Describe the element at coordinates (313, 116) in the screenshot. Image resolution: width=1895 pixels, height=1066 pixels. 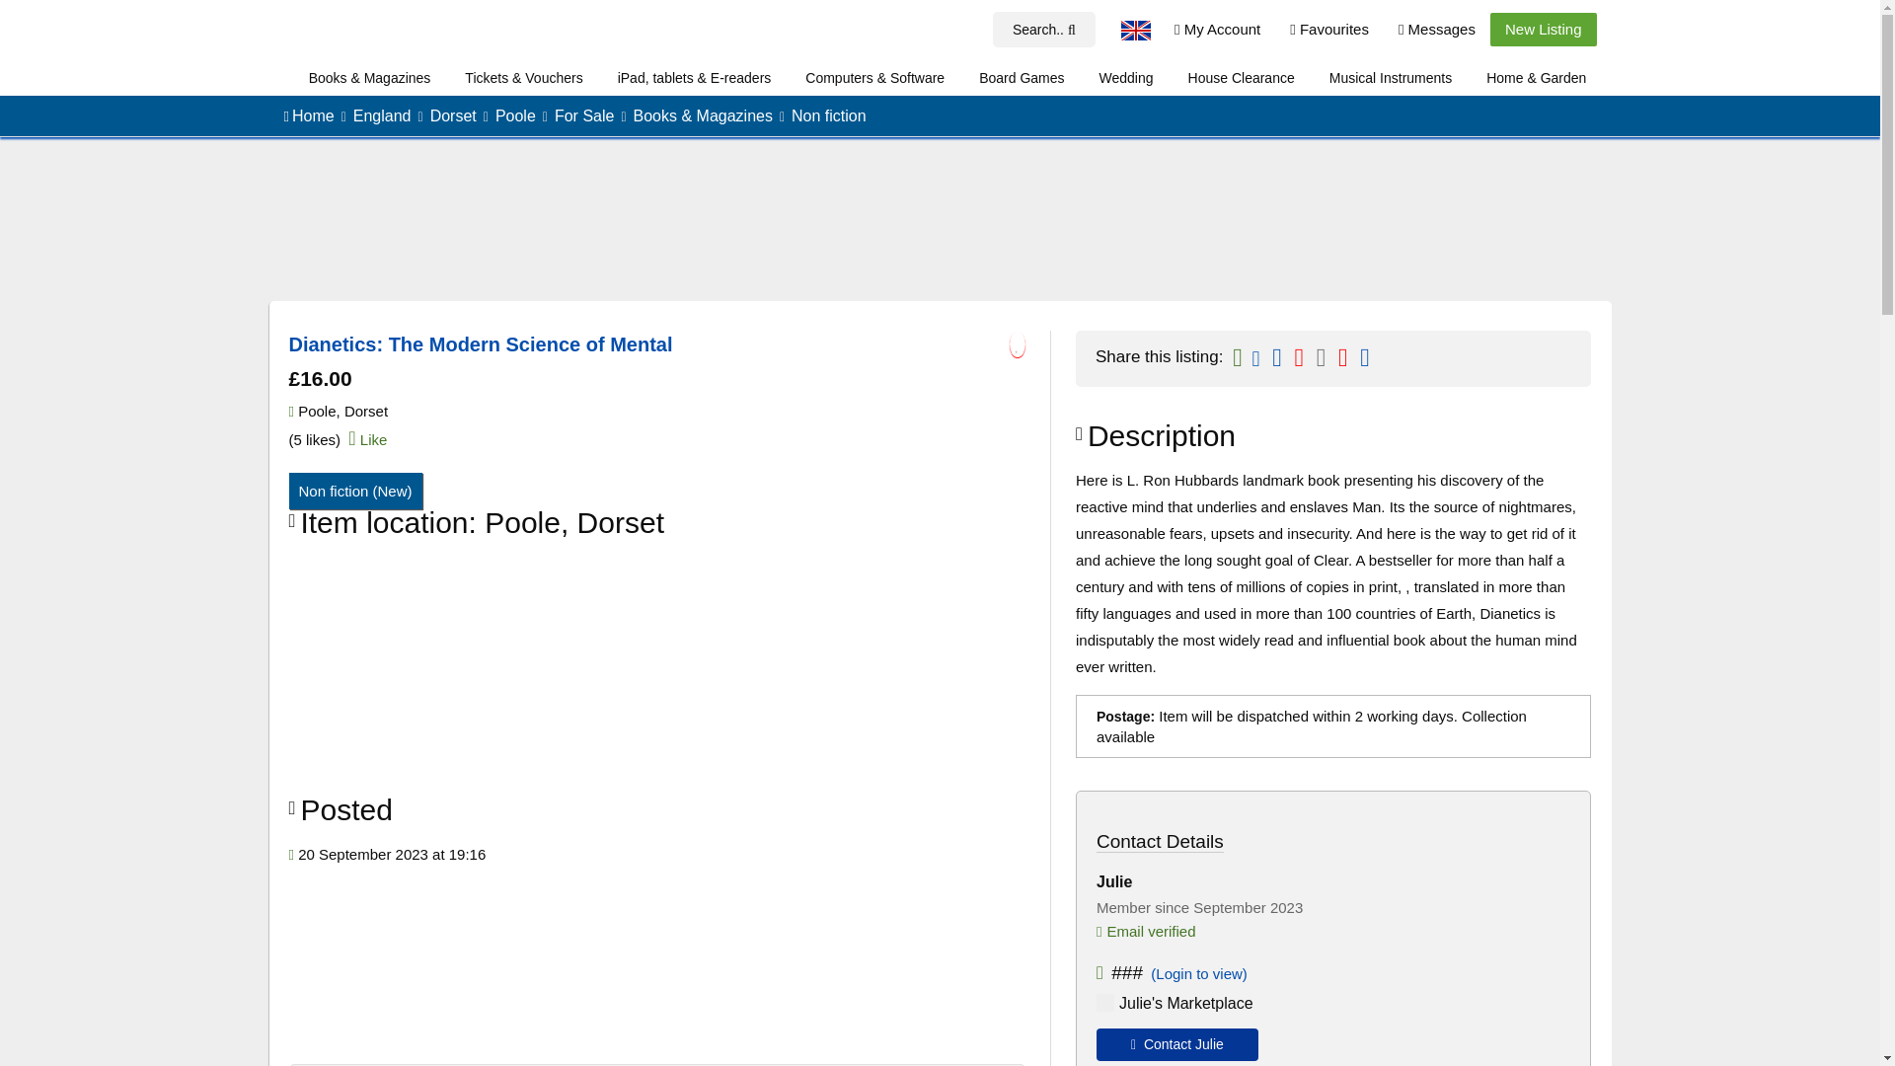
I see `Home` at that location.